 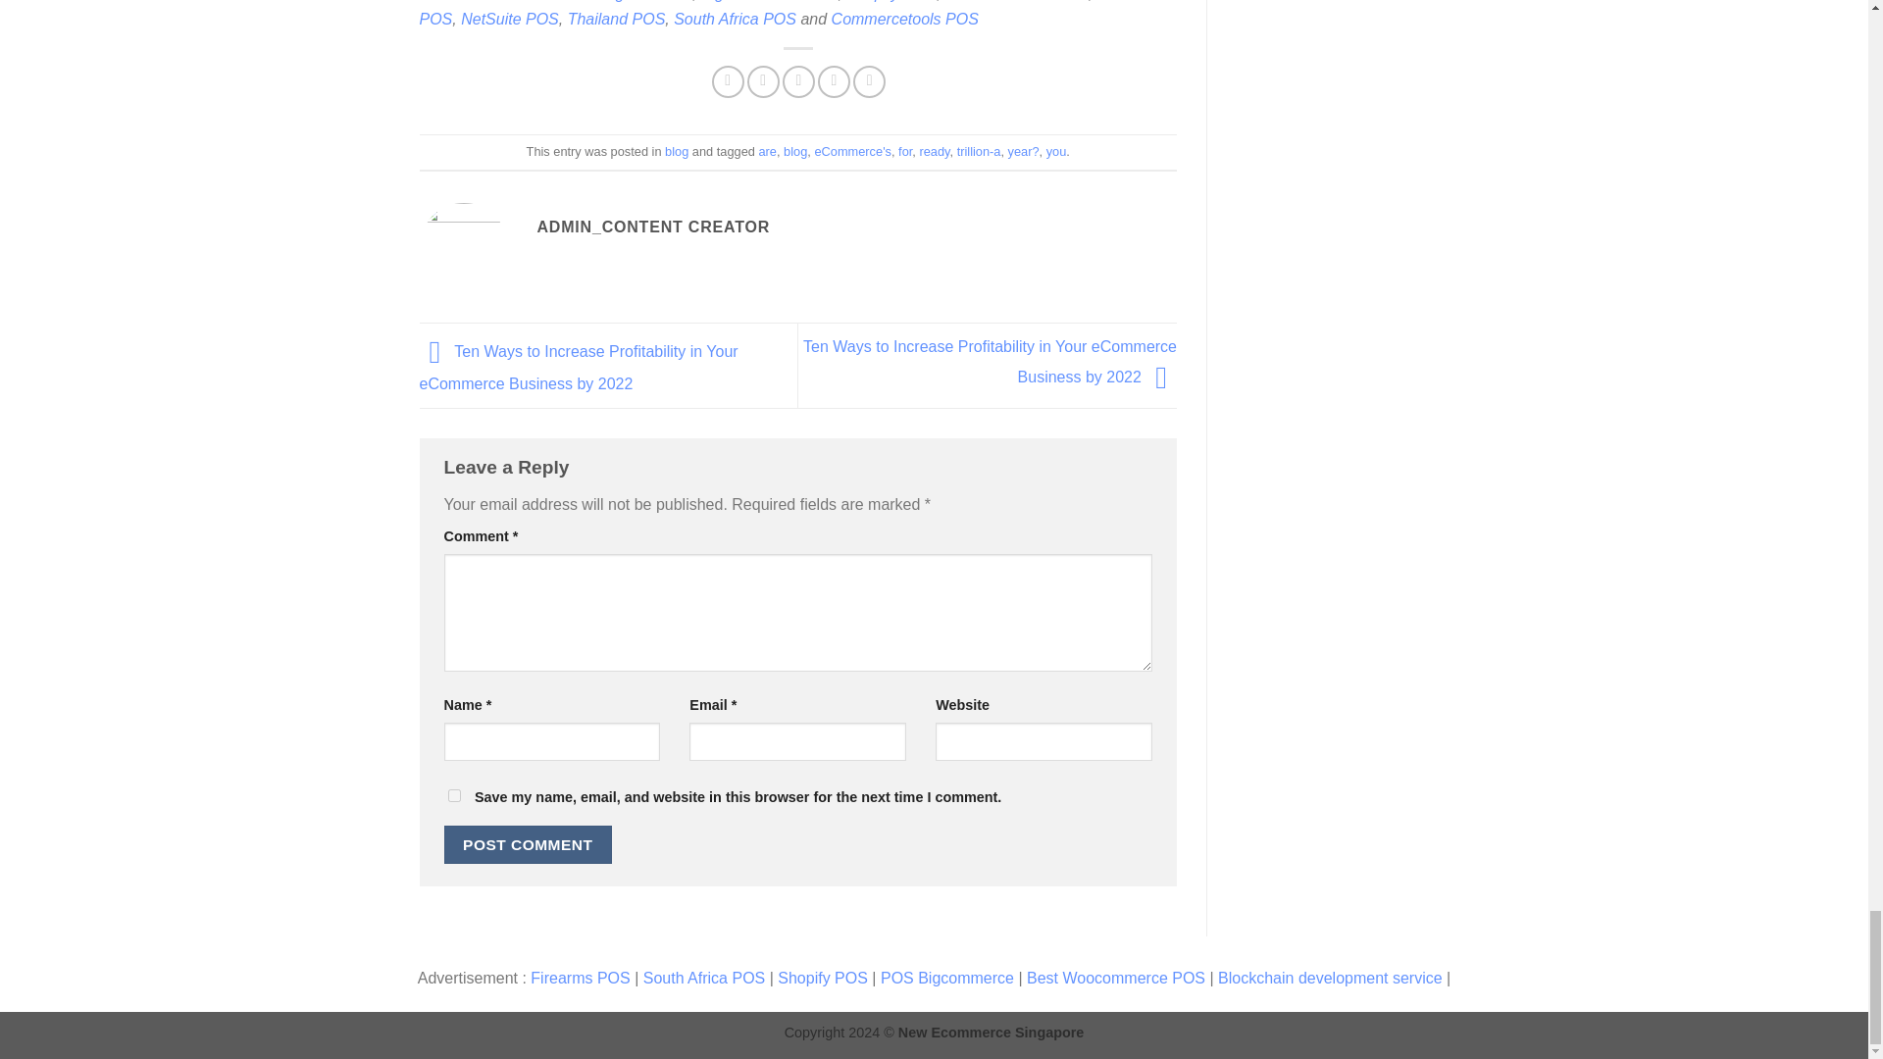 I want to click on Bigcommerce pos, so click(x=769, y=1).